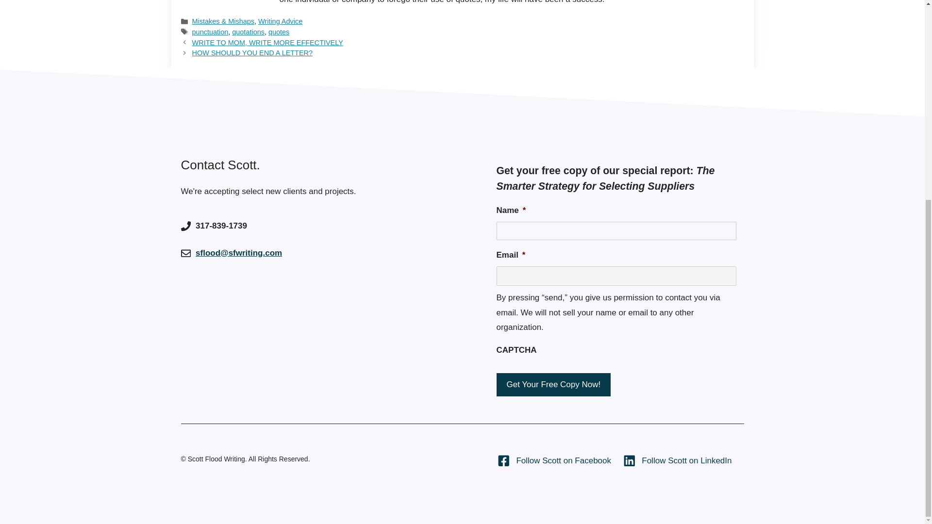 This screenshot has width=932, height=524. Describe the element at coordinates (249, 32) in the screenshot. I see `quotations` at that location.